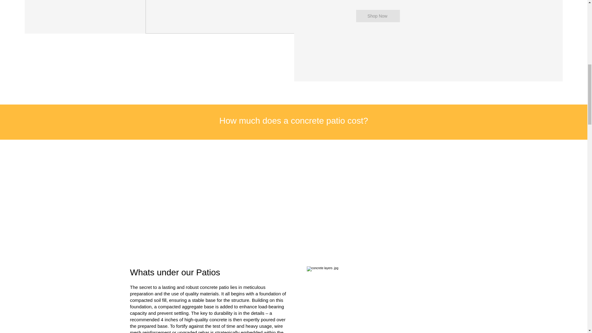  Describe the element at coordinates (378, 16) in the screenshot. I see `Shop Now` at that location.